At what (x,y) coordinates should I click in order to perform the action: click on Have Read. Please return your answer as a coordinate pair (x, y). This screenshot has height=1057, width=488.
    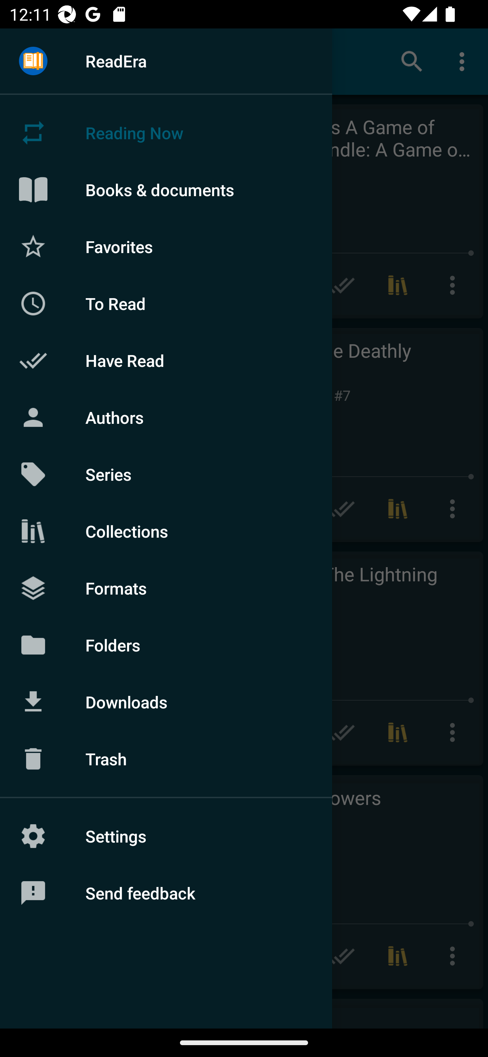
    Looking at the image, I should click on (166, 360).